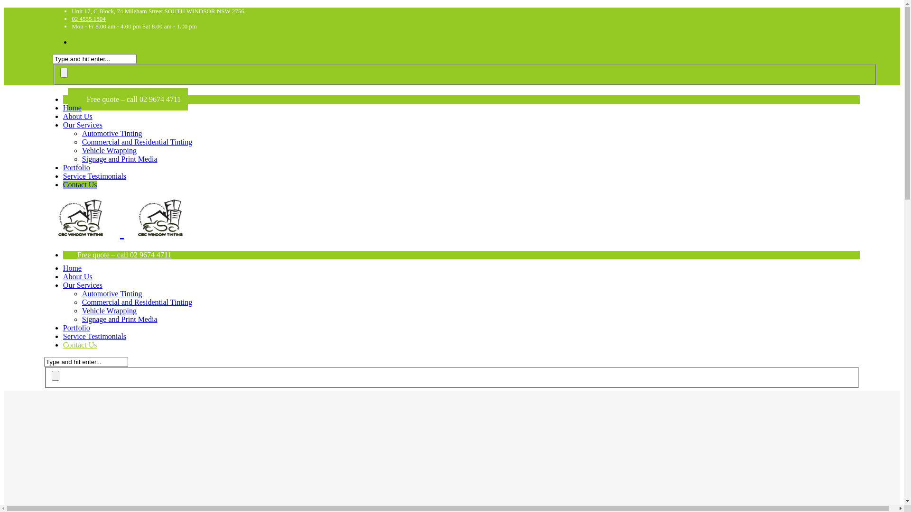  I want to click on Service Testimonials, so click(95, 337).